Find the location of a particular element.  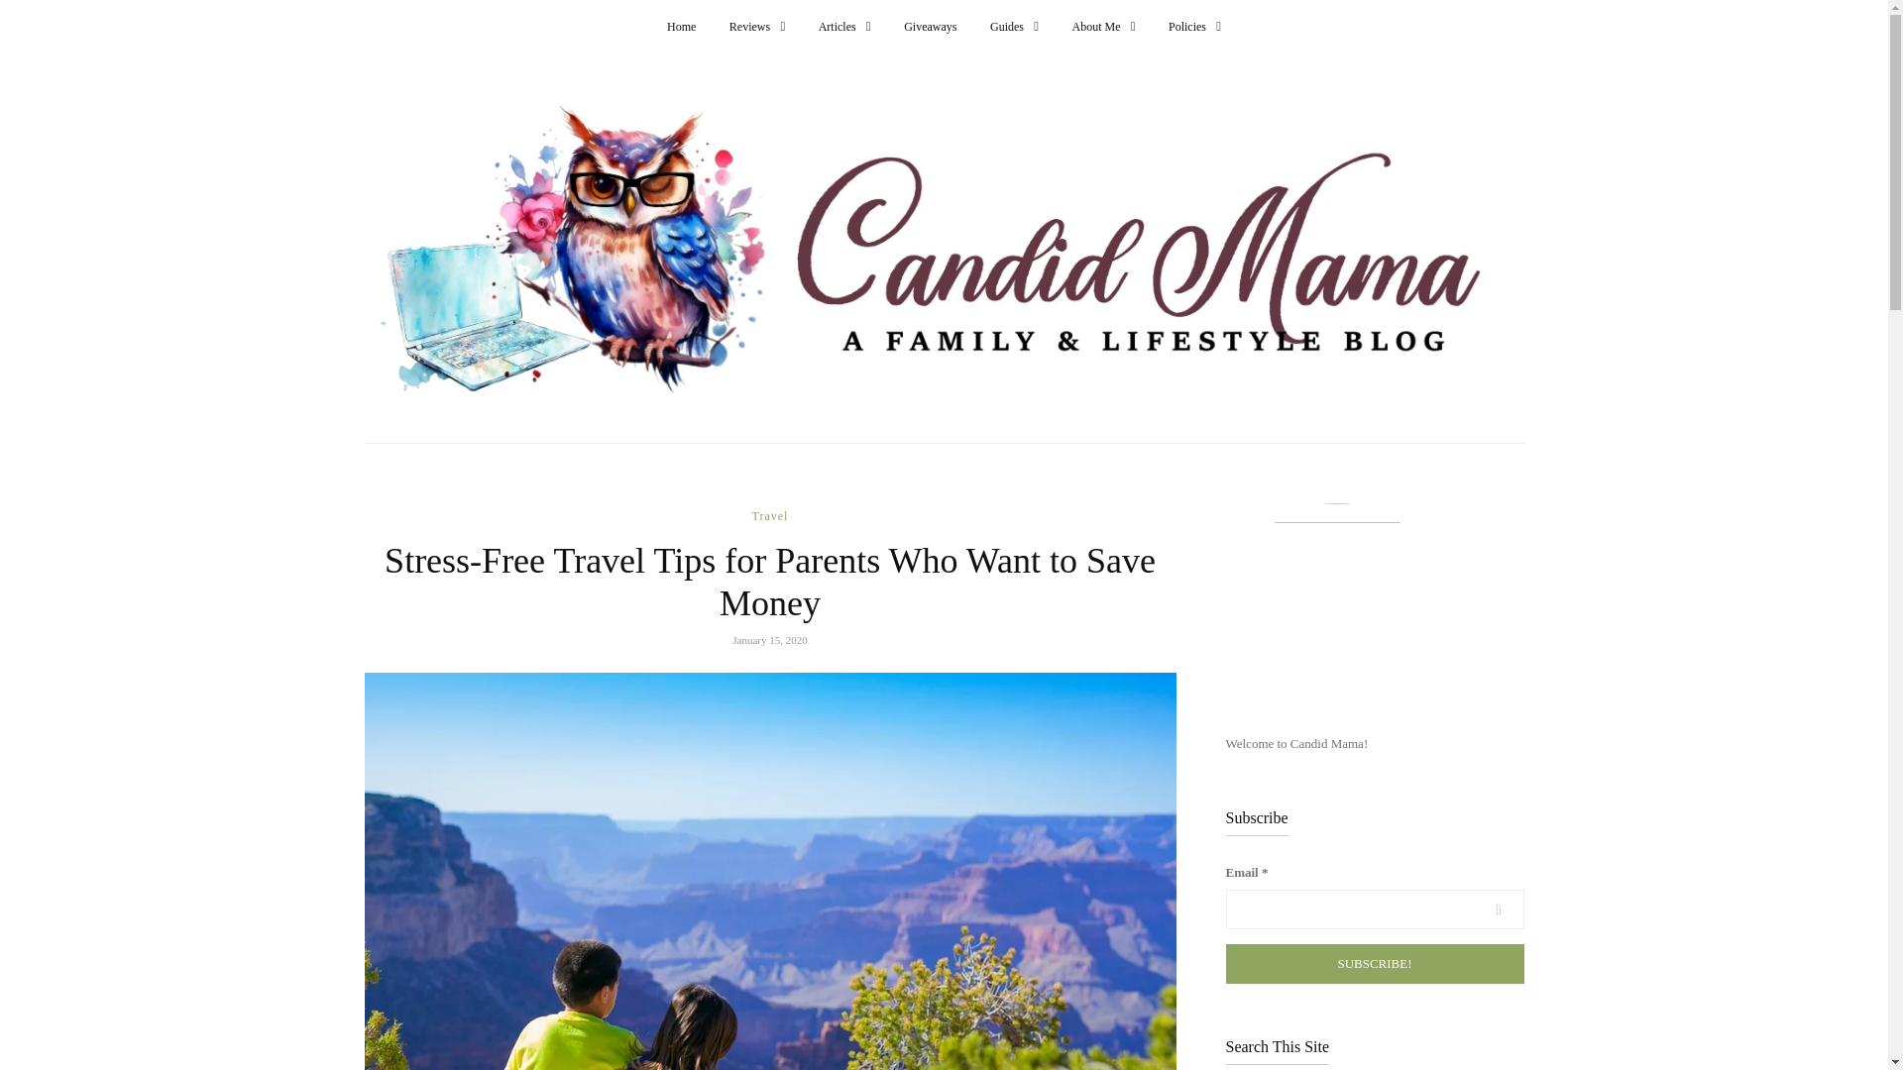

Home is located at coordinates (682, 26).